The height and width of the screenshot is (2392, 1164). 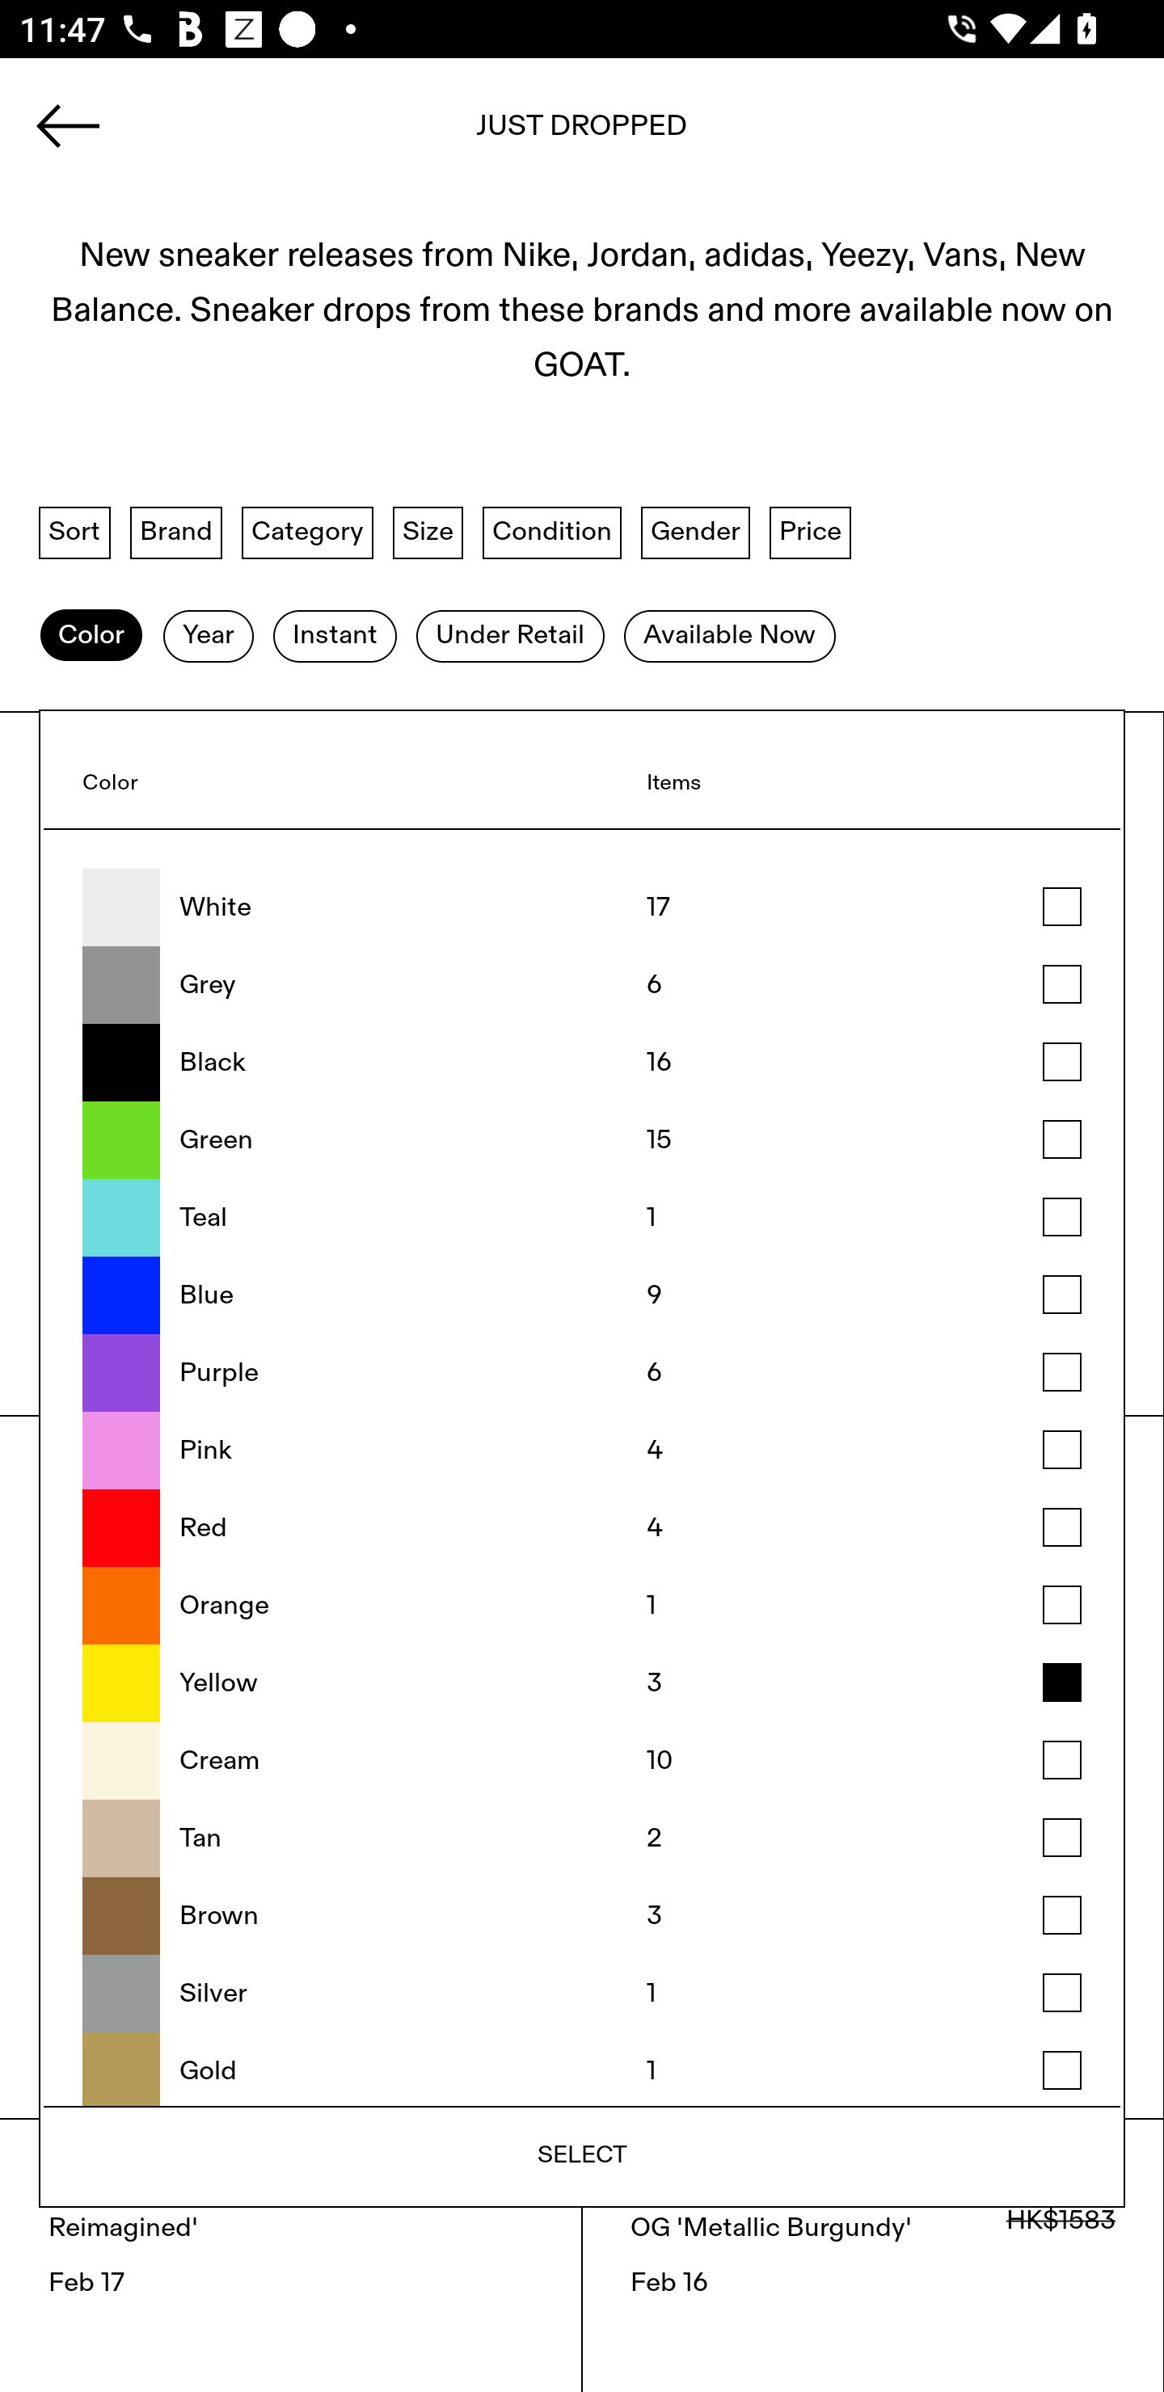 I want to click on Price, so click(x=810, y=532).